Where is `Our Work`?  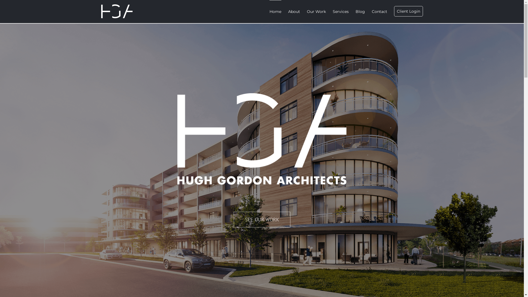
Our Work is located at coordinates (316, 12).